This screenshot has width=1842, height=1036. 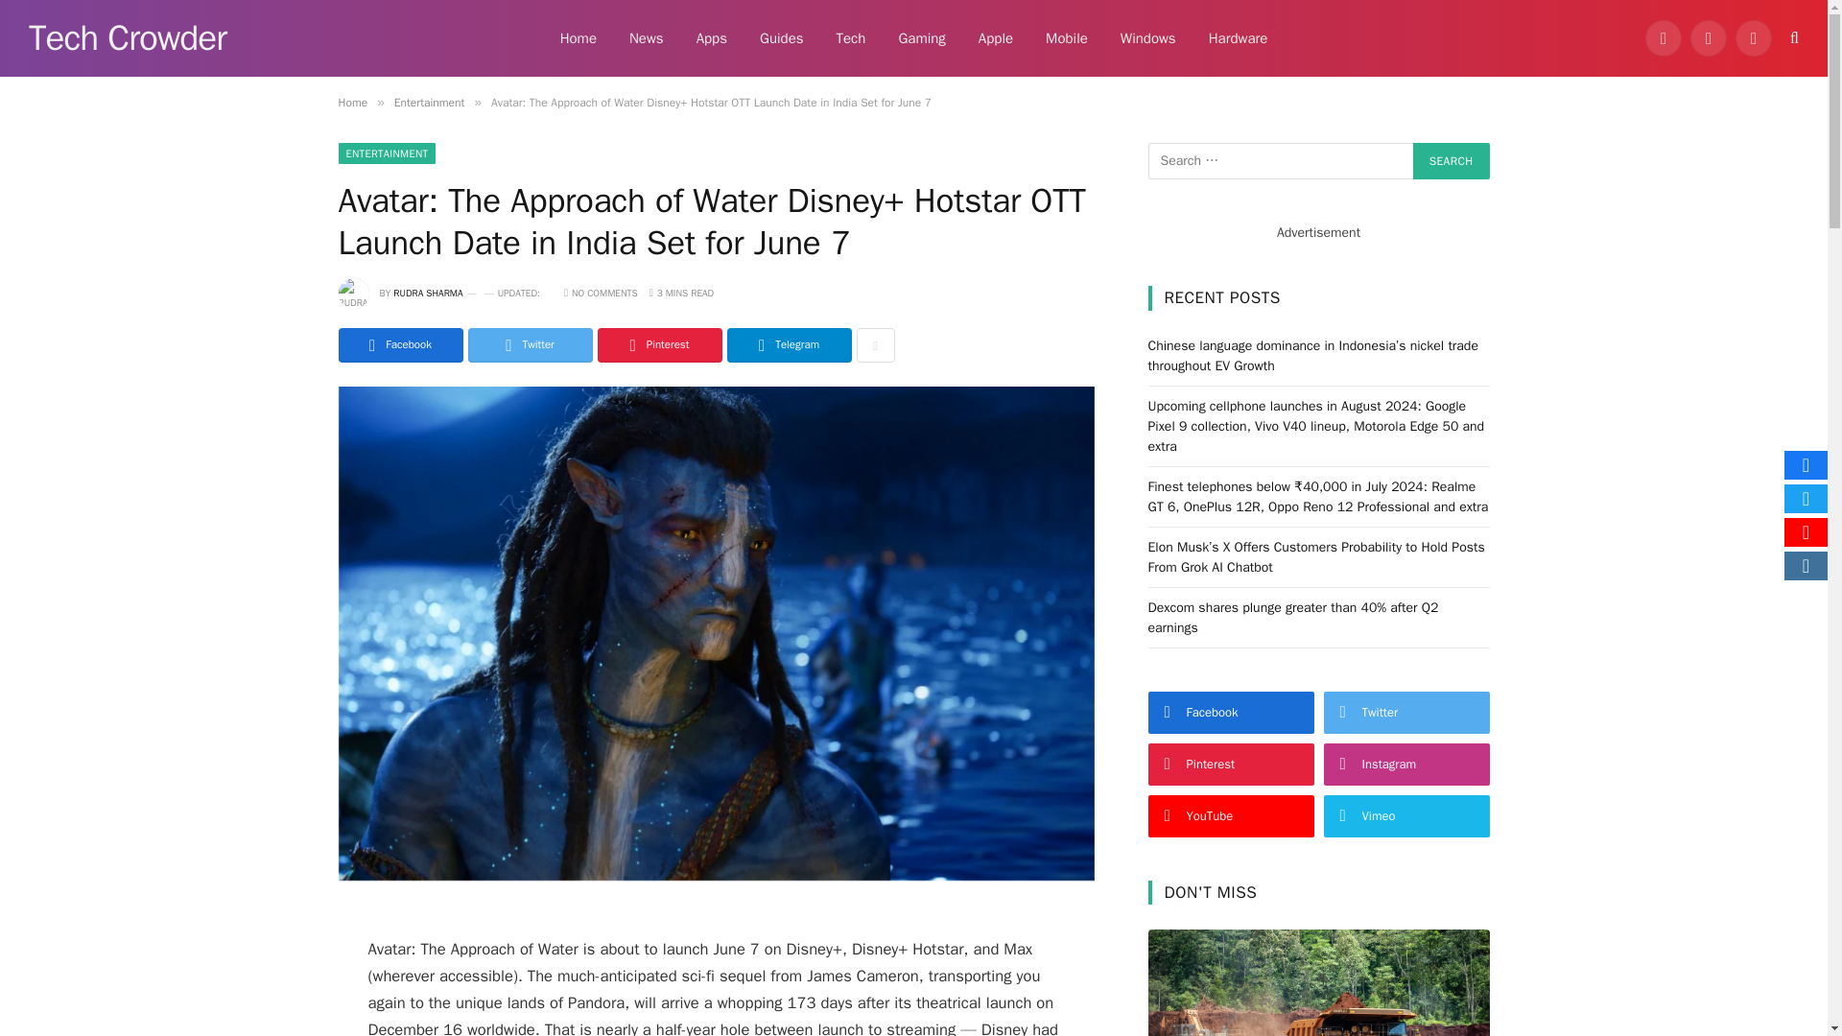 I want to click on Posts by Rudra Sharma, so click(x=428, y=294).